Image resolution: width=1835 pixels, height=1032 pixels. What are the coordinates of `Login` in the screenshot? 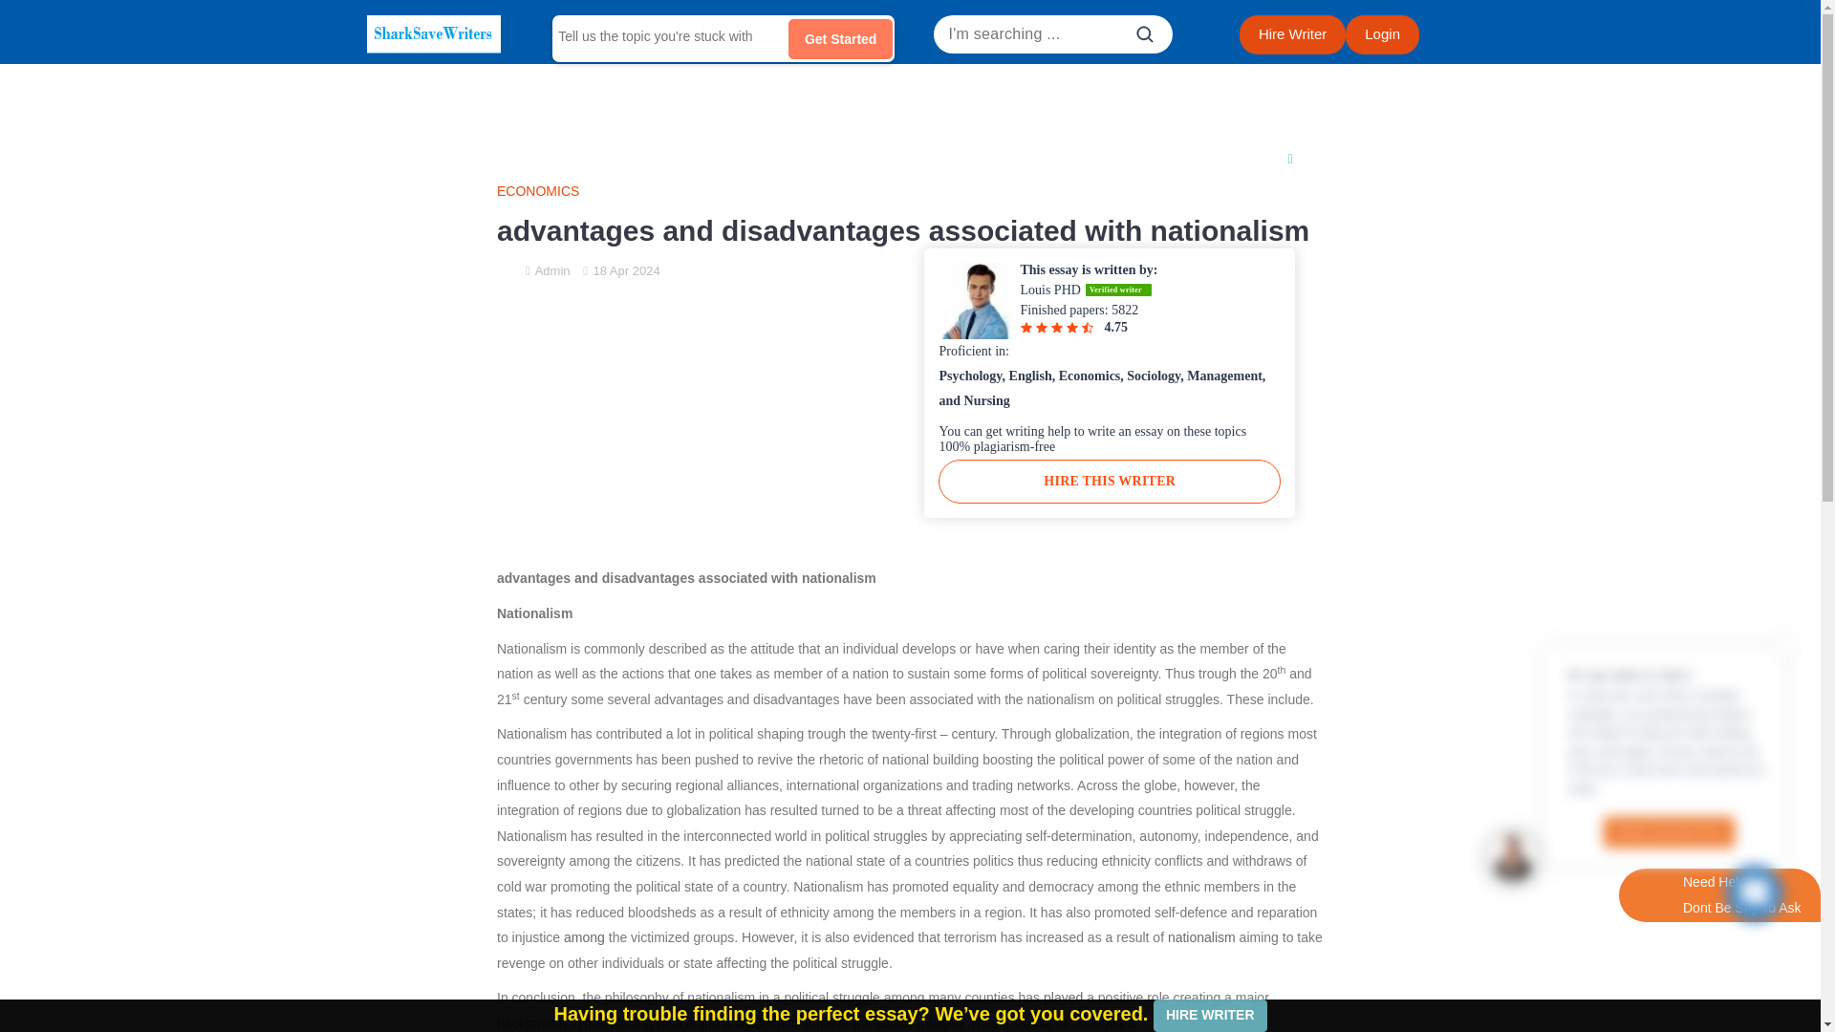 It's located at (1382, 34).